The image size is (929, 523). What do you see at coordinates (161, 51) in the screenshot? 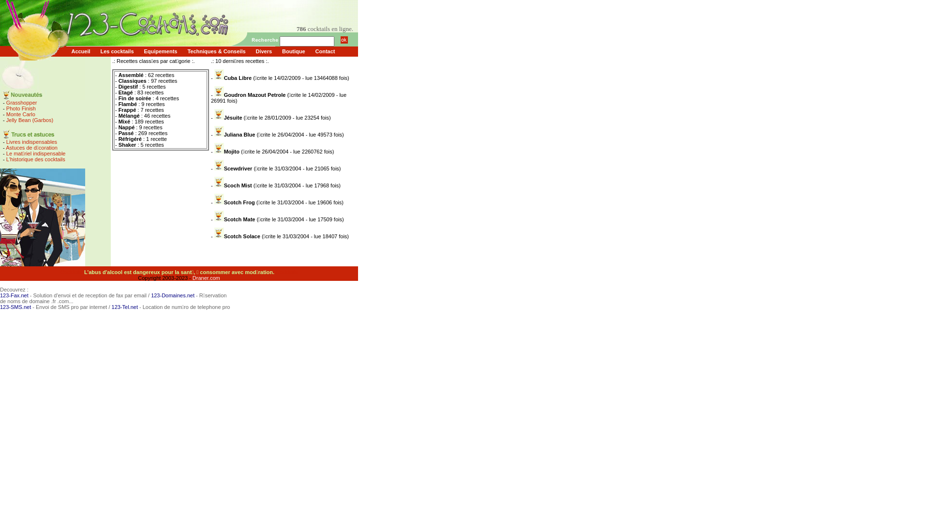
I see `Equipements` at bounding box center [161, 51].